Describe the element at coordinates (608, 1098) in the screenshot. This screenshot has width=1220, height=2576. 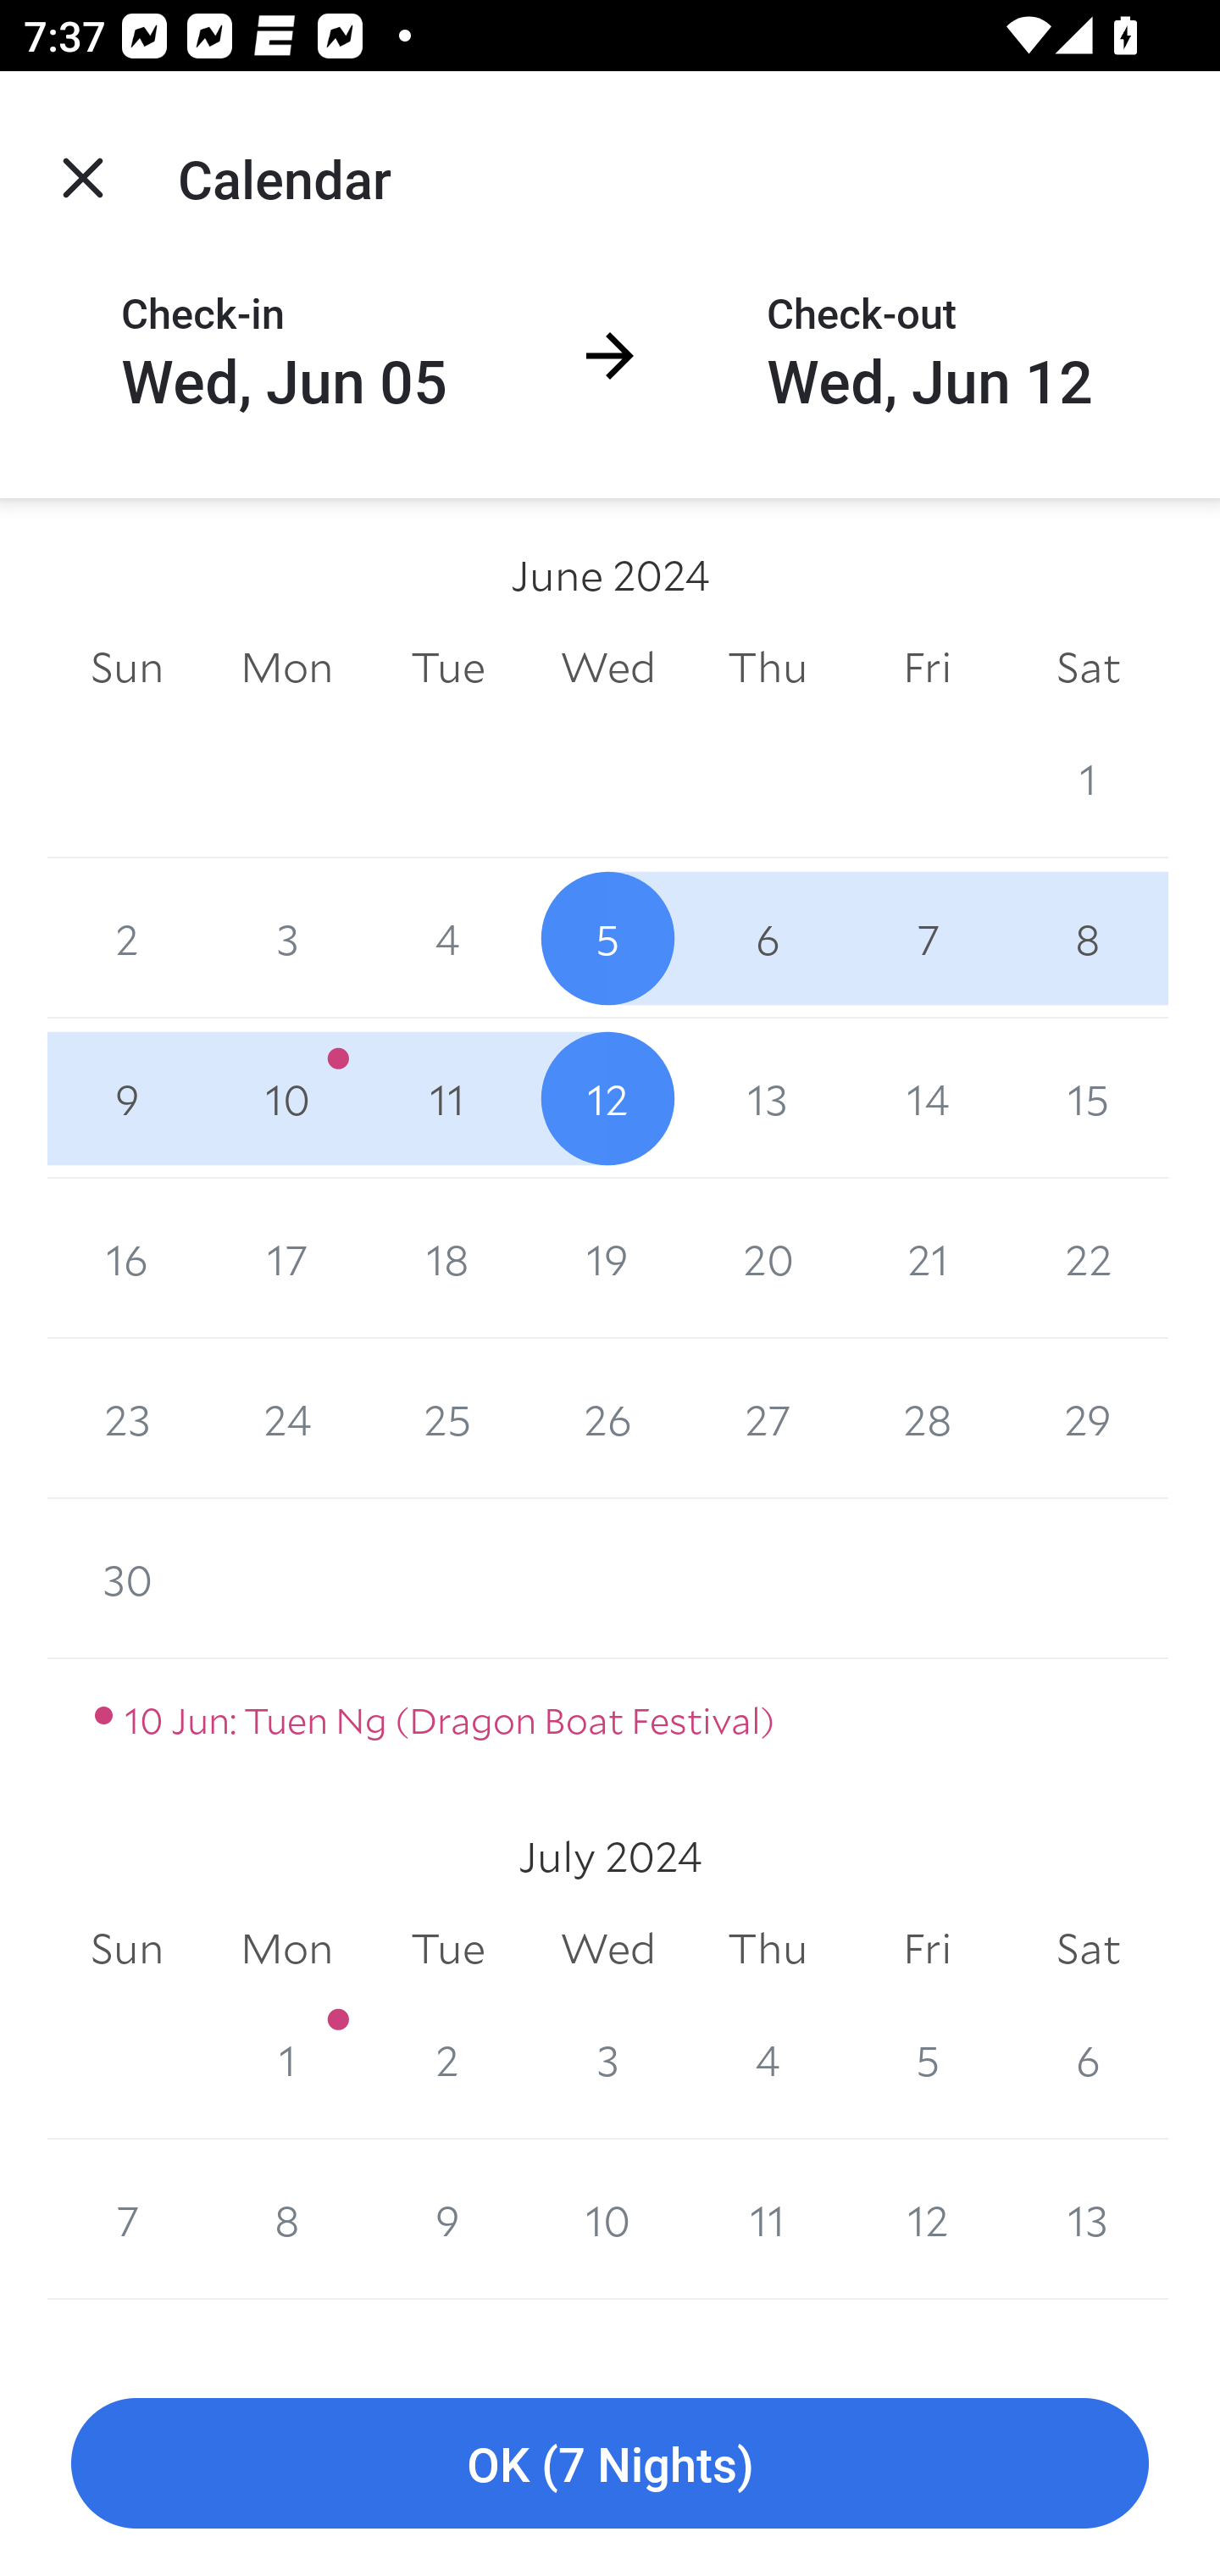
I see `12 12 June 2024` at that location.